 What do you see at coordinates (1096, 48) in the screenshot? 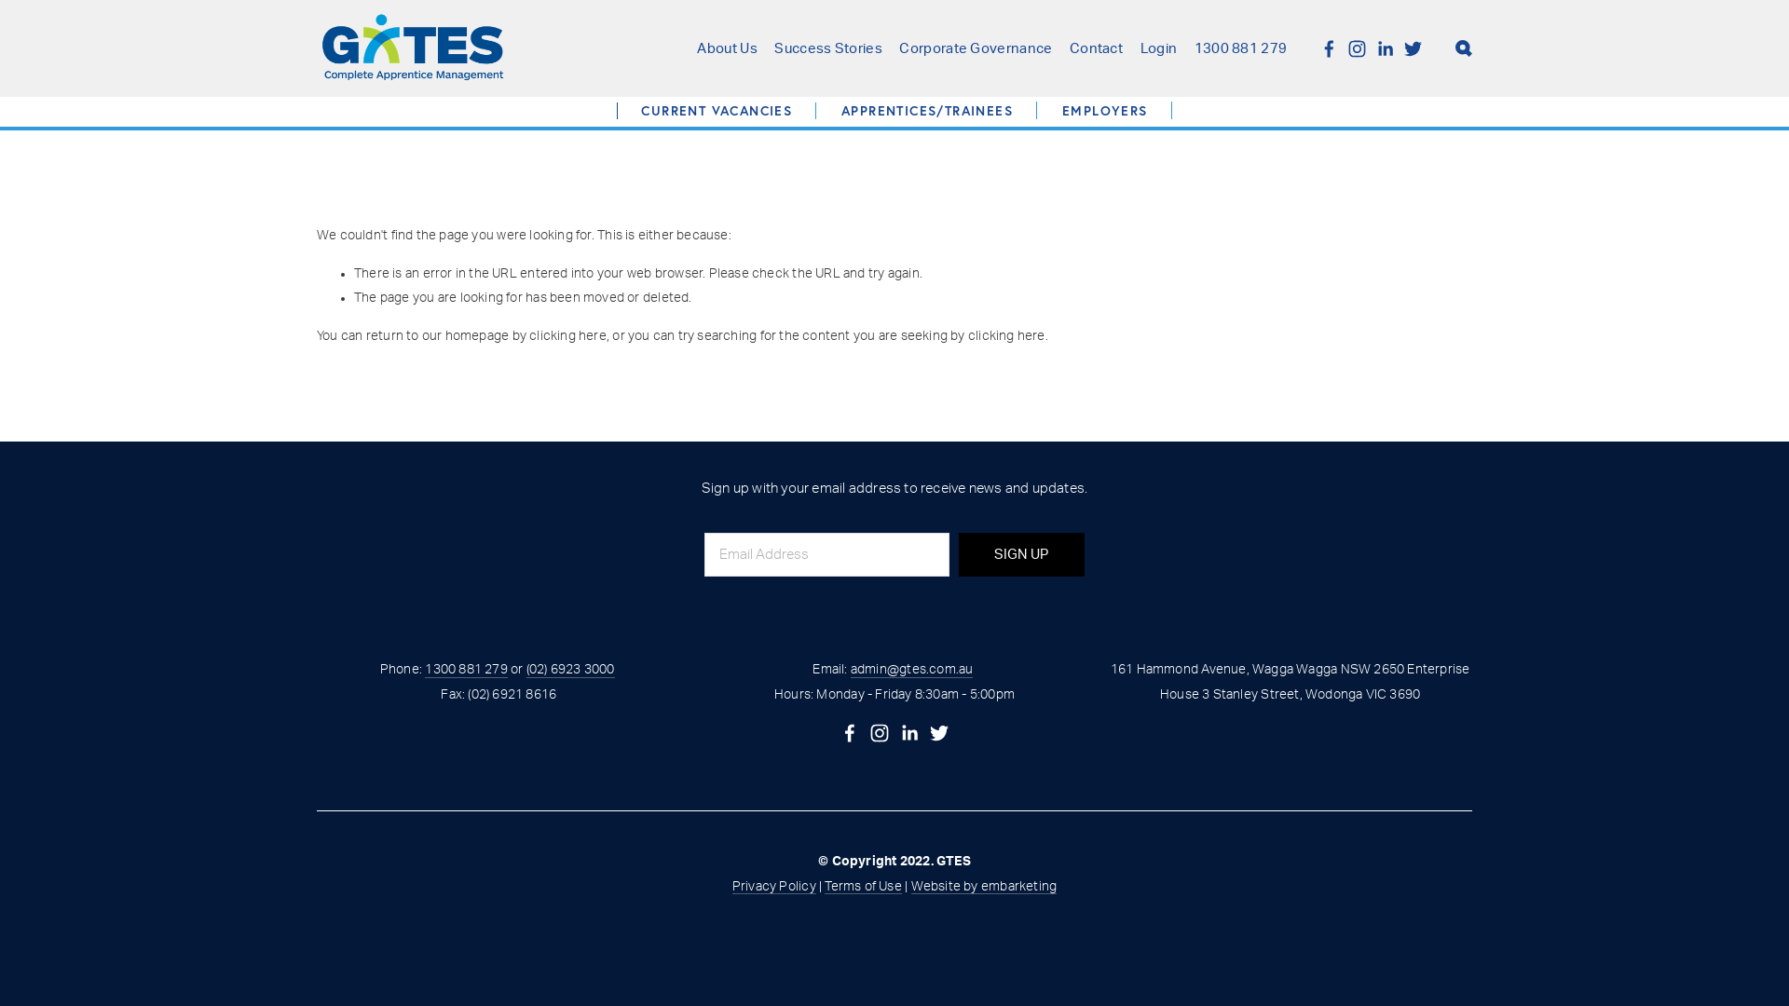
I see `Contact` at bounding box center [1096, 48].